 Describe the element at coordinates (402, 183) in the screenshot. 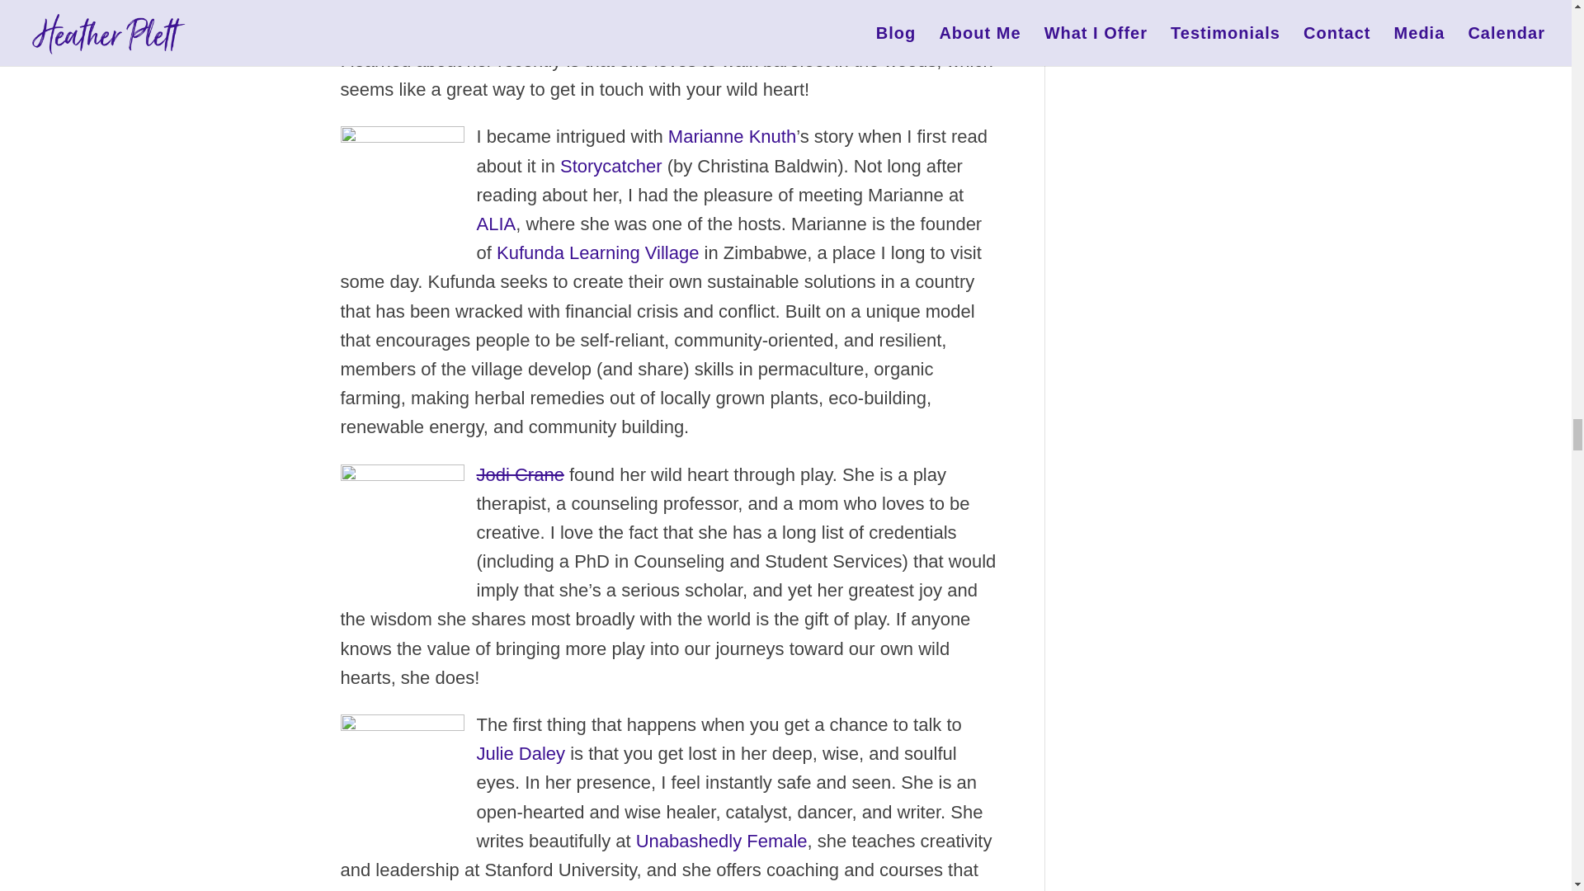

I see `Marianne Knuth` at that location.